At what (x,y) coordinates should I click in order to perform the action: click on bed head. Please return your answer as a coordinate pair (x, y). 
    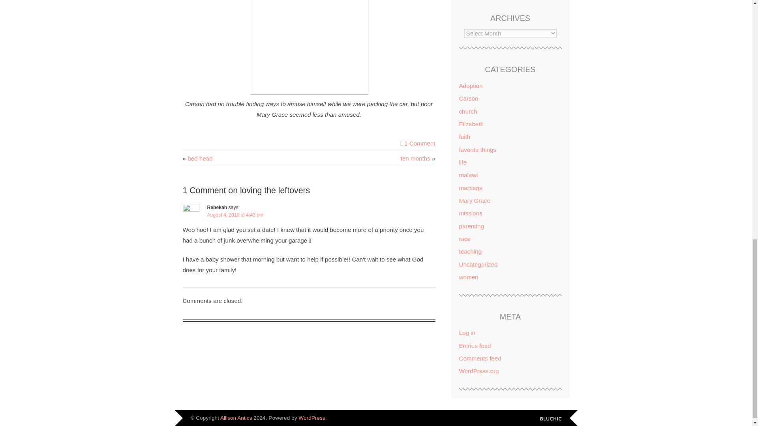
    Looking at the image, I should click on (200, 159).